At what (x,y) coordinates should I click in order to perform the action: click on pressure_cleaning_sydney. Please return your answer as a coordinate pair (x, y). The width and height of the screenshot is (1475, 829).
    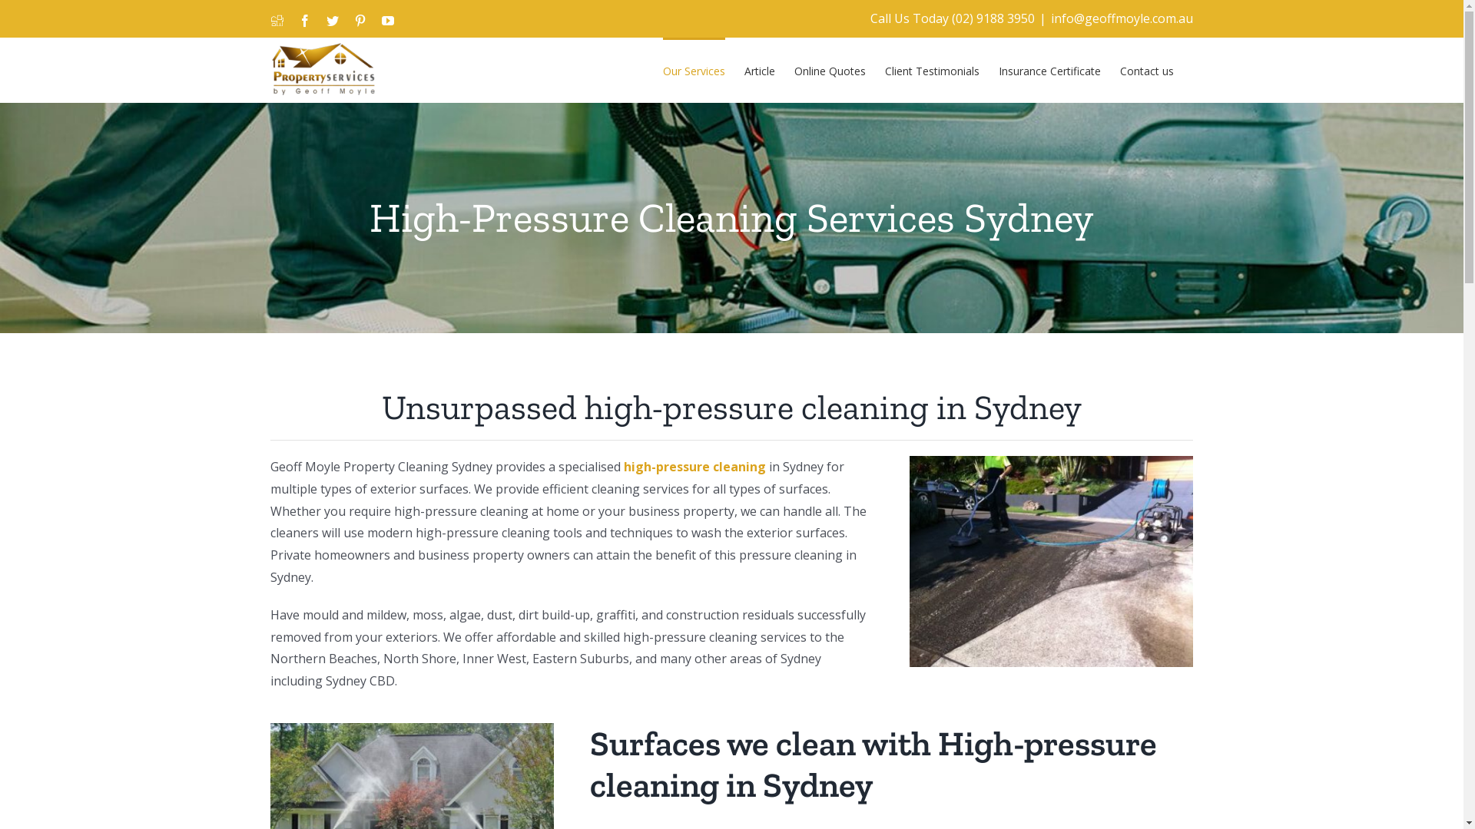
    Looking at the image, I should click on (1051, 562).